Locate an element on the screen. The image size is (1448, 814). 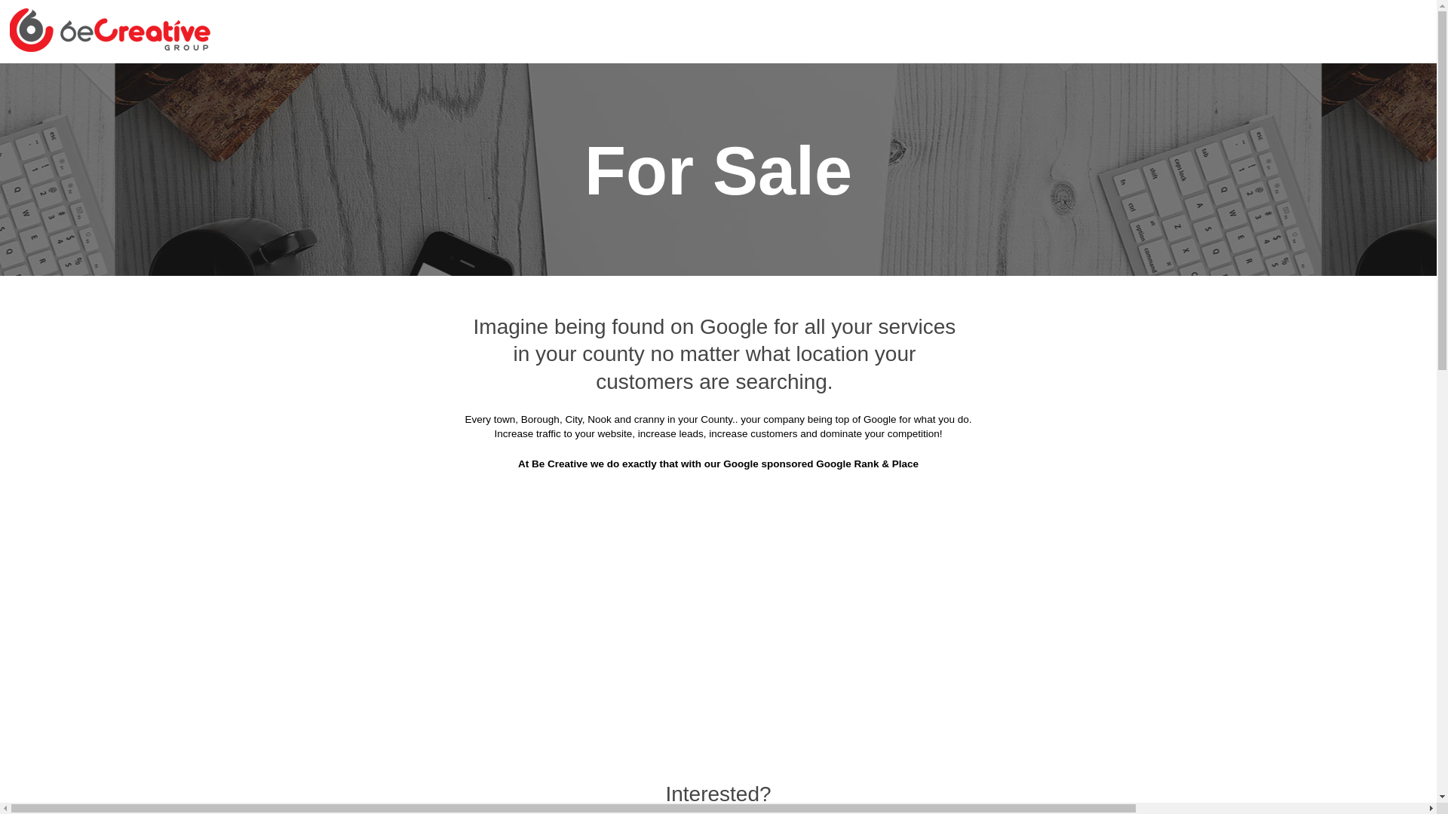
Aggregate Suppliers Holsworthy Devon is located at coordinates (1071, 344).